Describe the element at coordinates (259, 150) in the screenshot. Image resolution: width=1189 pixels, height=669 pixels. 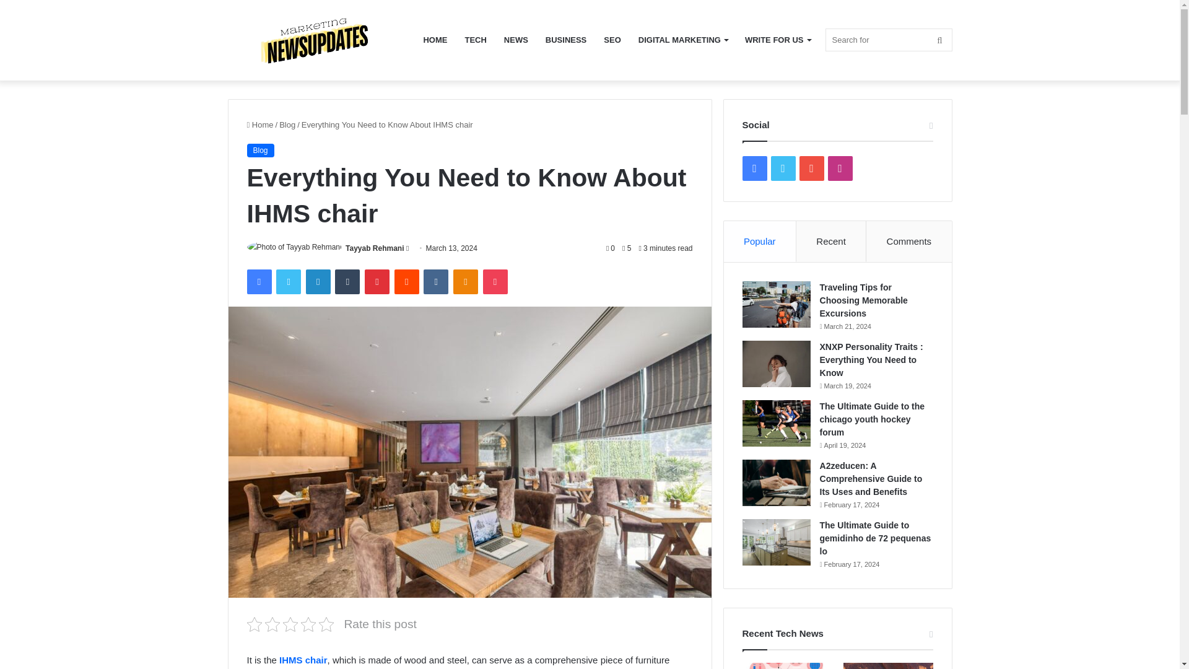
I see `Blog` at that location.